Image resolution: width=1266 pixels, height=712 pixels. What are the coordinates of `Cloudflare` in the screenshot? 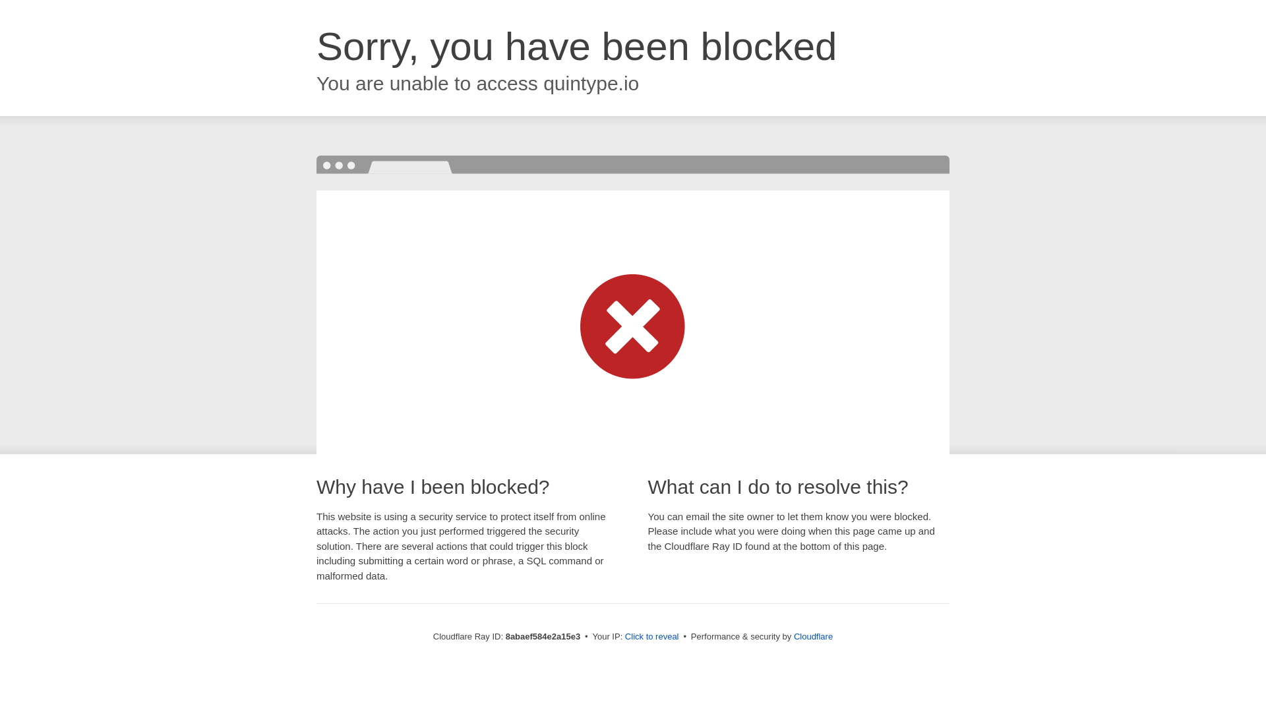 It's located at (813, 636).